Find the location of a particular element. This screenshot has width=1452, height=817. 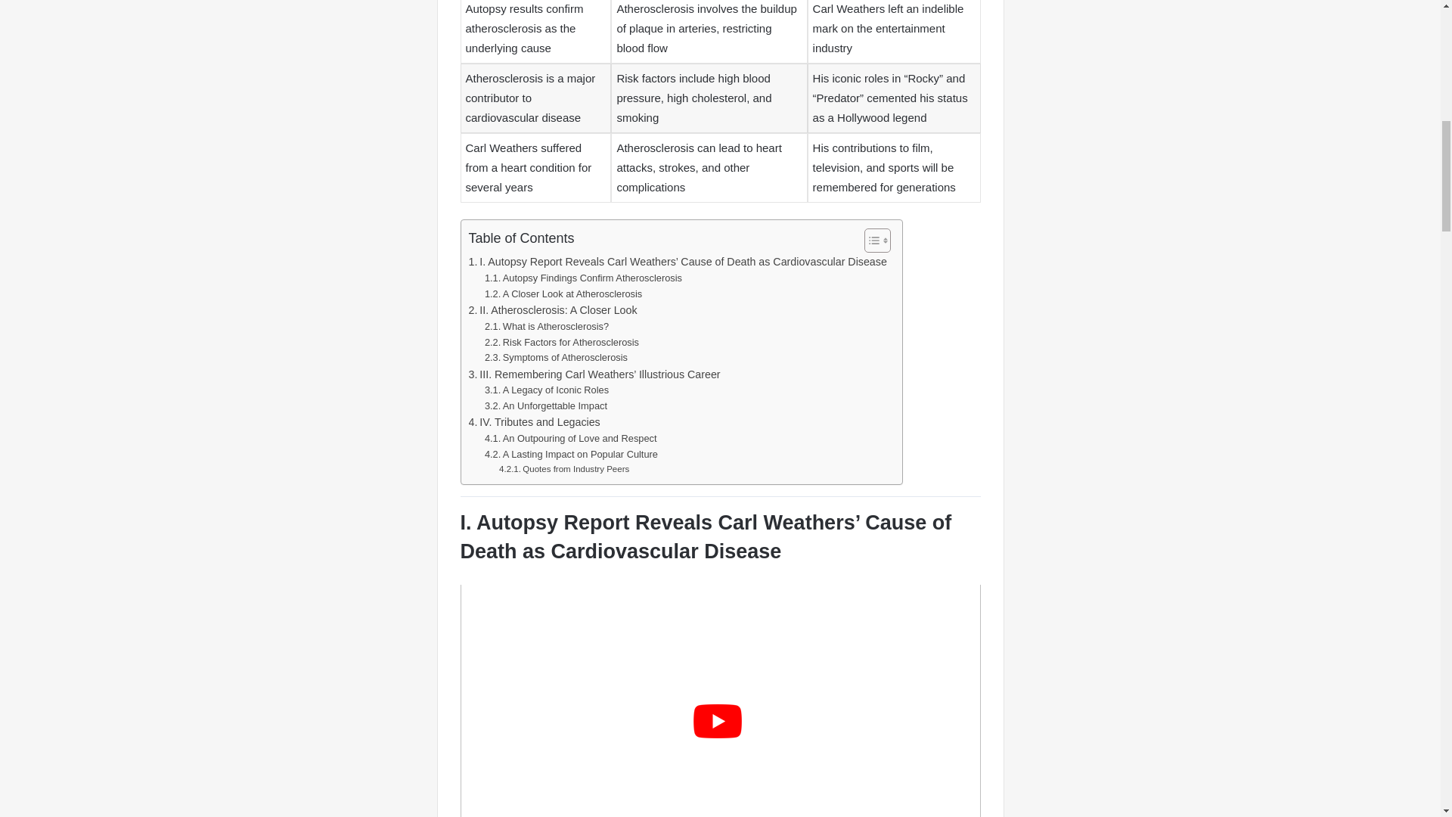

A Legacy of Iconic Roles is located at coordinates (546, 390).